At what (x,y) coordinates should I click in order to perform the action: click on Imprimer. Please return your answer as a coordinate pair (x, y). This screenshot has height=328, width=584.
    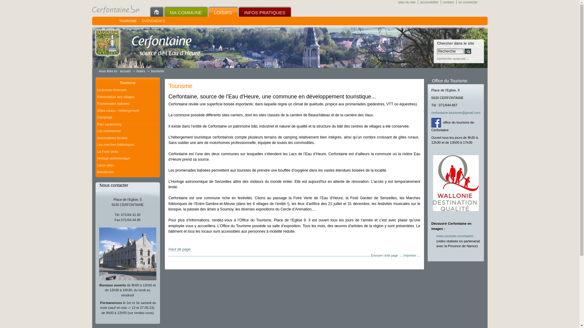
    Looking at the image, I should click on (410, 256).